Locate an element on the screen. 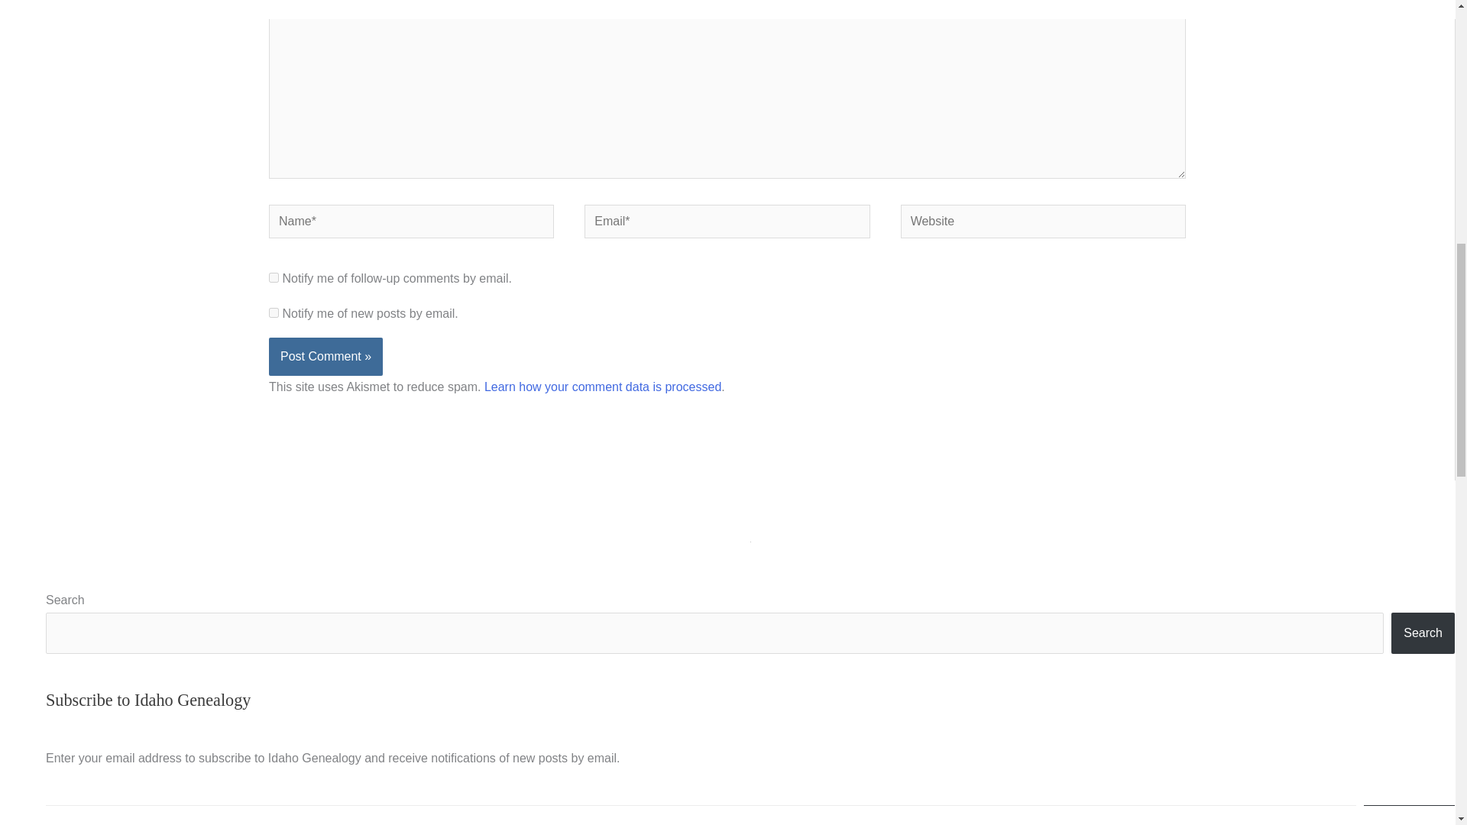  subscribe is located at coordinates (274, 312).